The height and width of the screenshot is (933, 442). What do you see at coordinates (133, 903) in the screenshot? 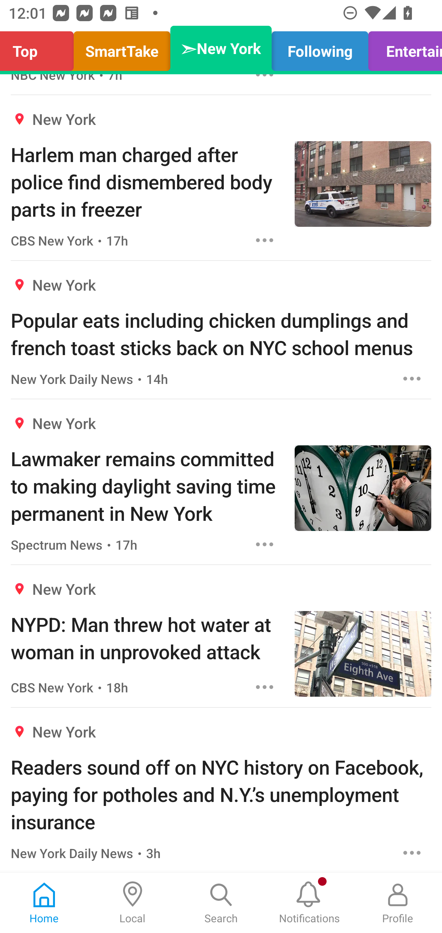
I see `Local` at bounding box center [133, 903].